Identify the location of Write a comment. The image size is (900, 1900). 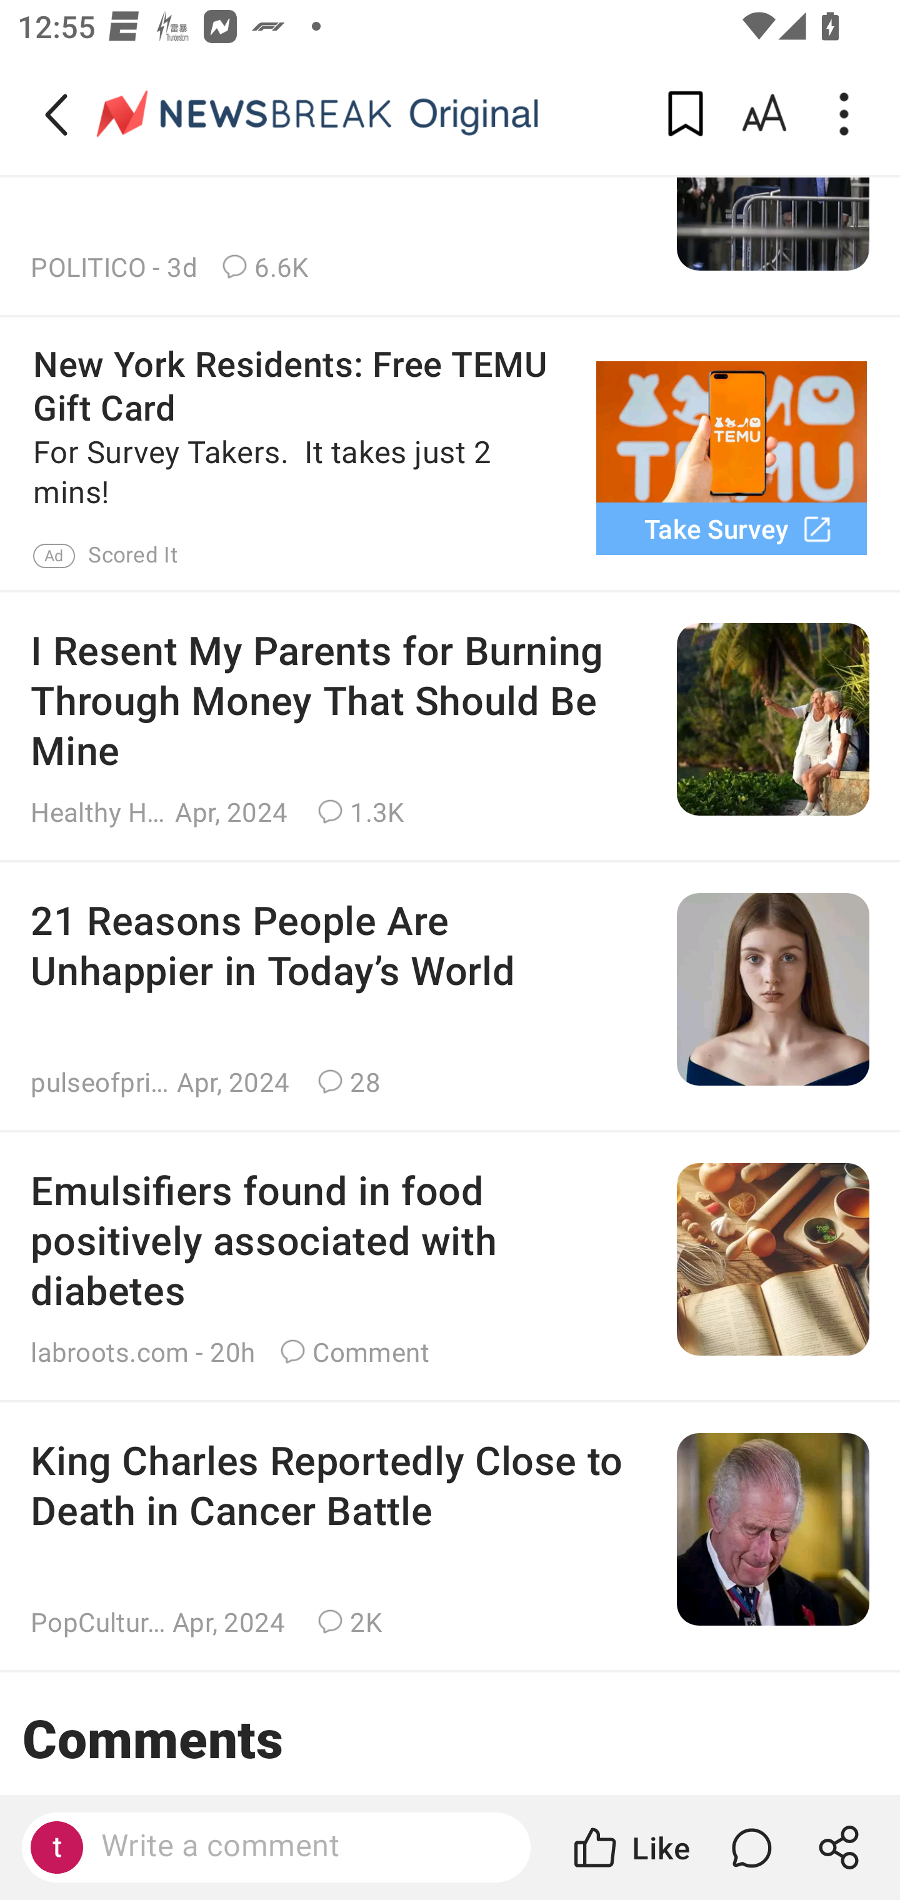
(297, 1846).